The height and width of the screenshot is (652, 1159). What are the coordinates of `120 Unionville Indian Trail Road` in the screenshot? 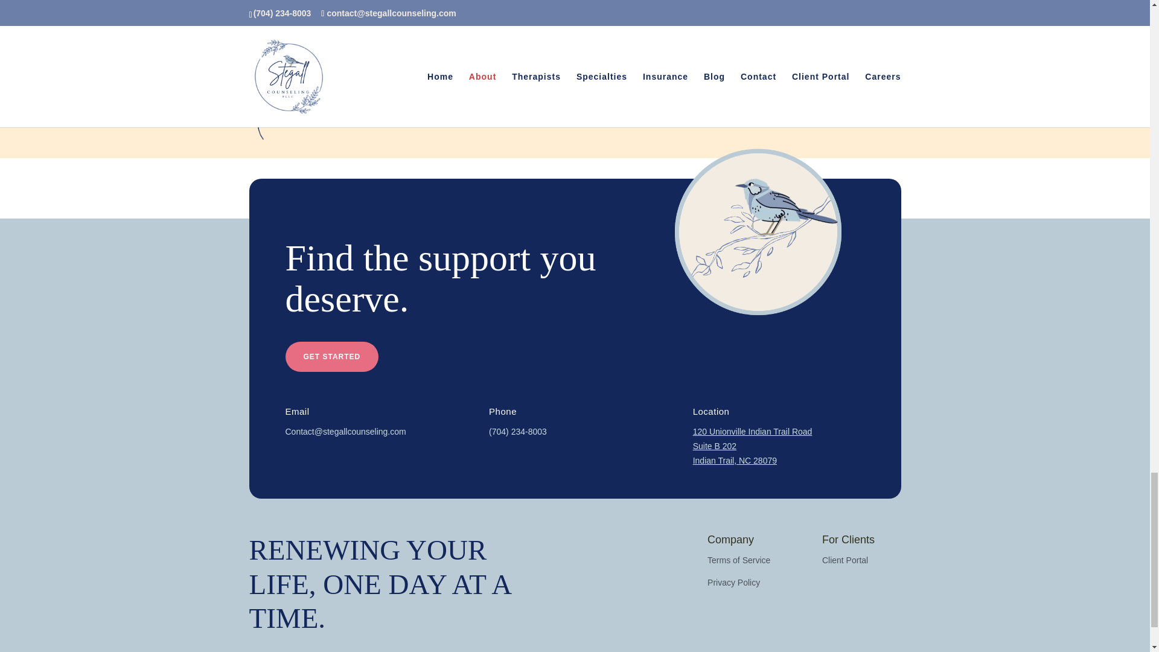 It's located at (752, 431).